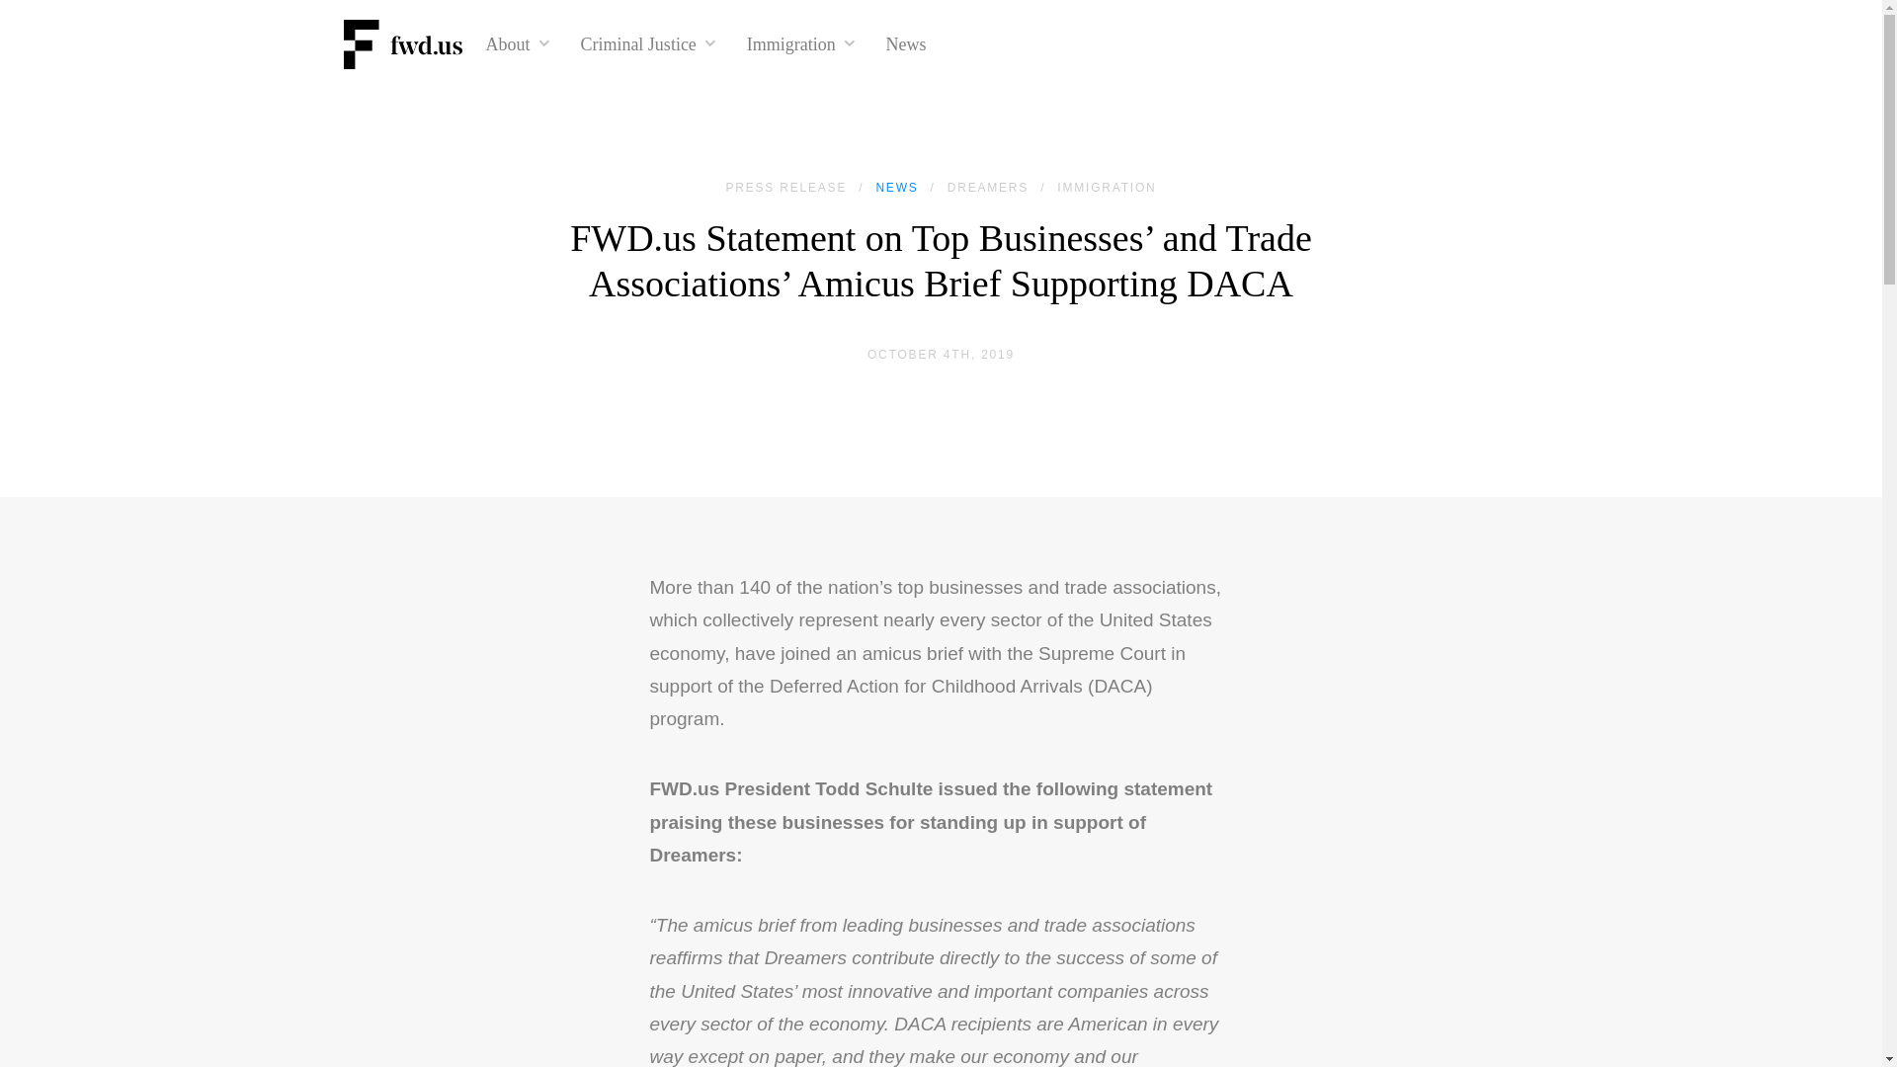  I want to click on DREAMERS, so click(987, 187).